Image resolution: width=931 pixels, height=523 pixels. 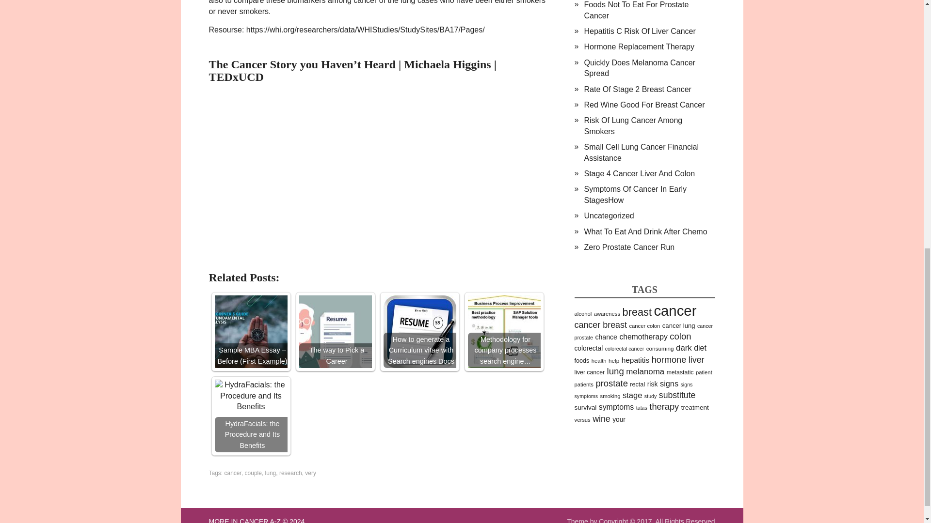 What do you see at coordinates (639, 68) in the screenshot?
I see `Quickly Does Melanoma Cancer Spread` at bounding box center [639, 68].